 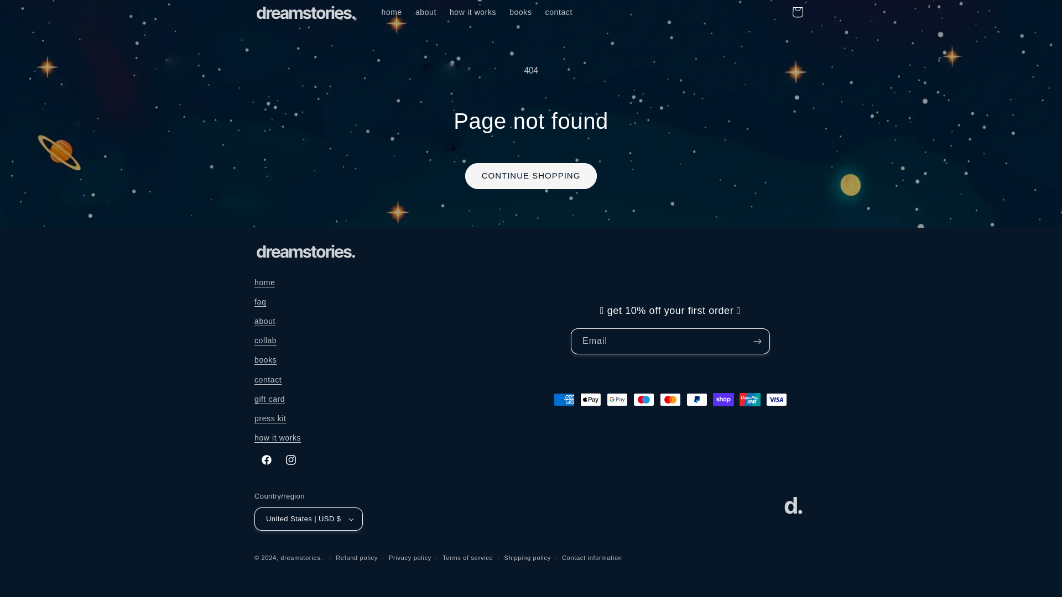 I want to click on Cart, so click(x=798, y=12).